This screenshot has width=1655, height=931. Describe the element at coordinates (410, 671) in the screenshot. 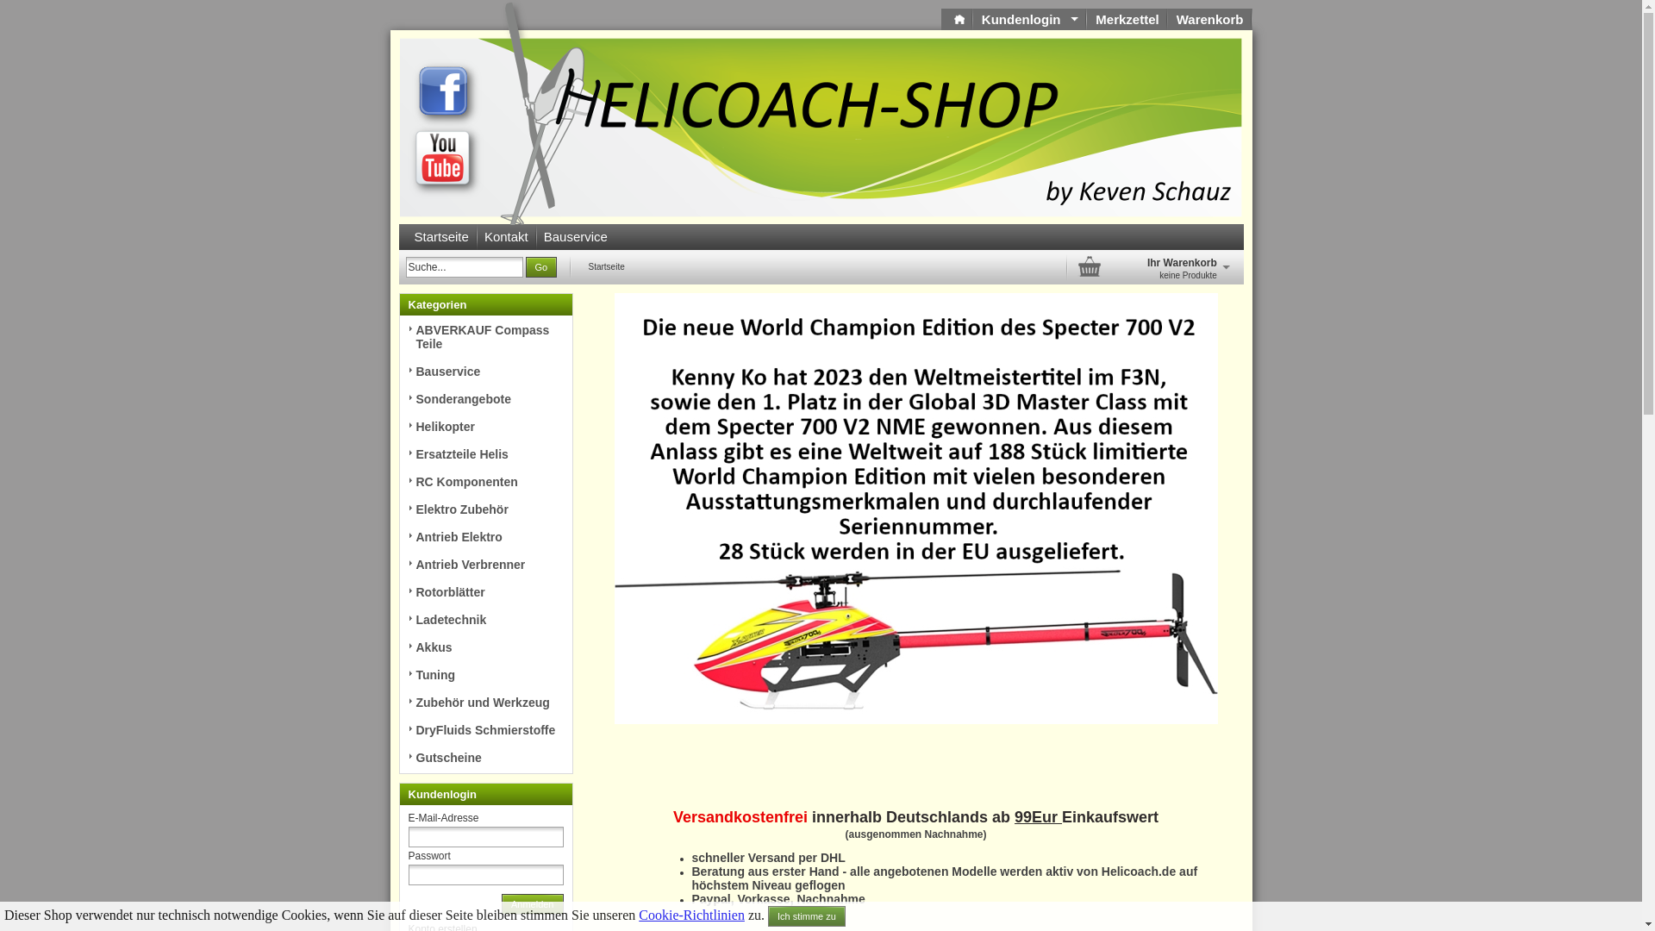

I see `Tuning` at that location.